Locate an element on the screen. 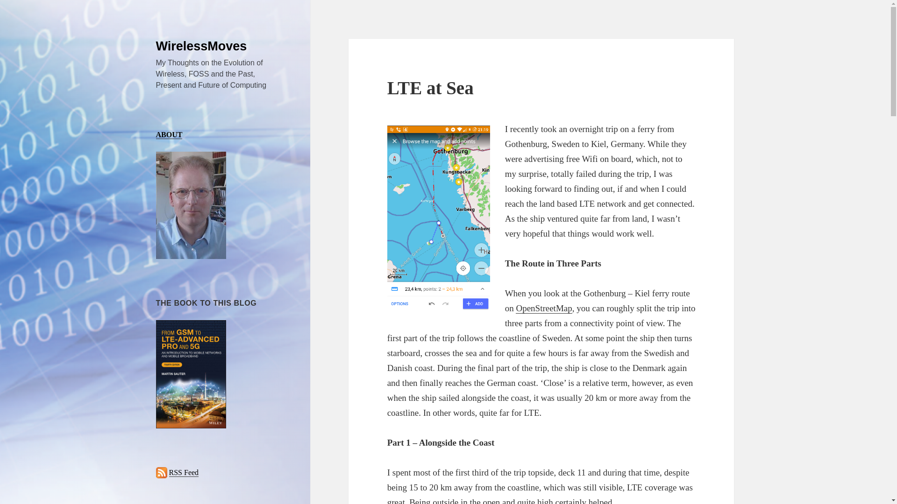 This screenshot has width=897, height=504. OpenStreetMap is located at coordinates (544, 308).